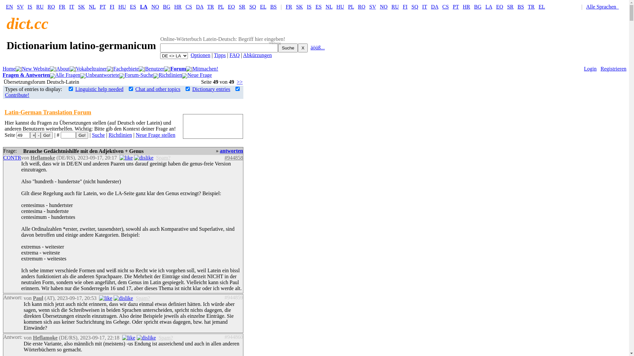  I want to click on Benutzer, so click(155, 69).